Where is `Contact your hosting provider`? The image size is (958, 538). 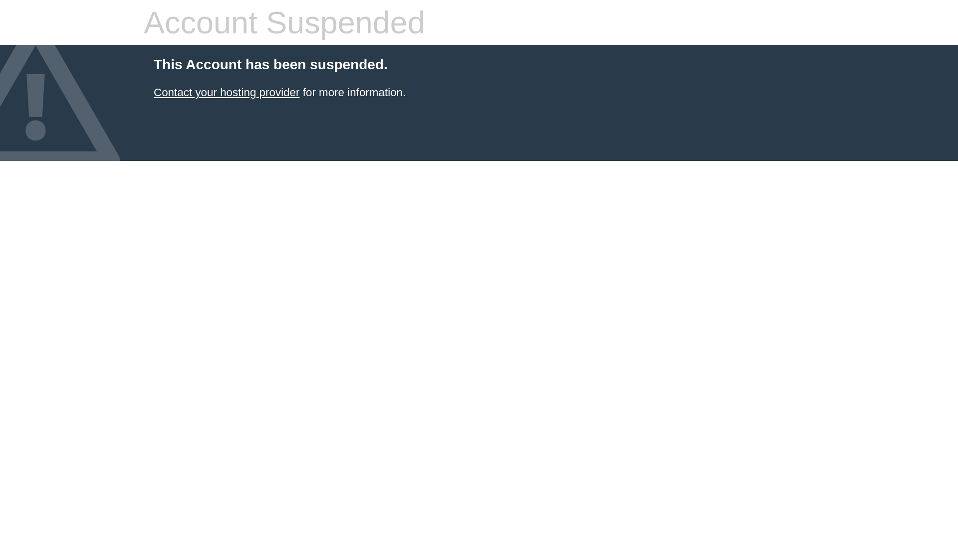
Contact your hosting provider is located at coordinates (227, 93).